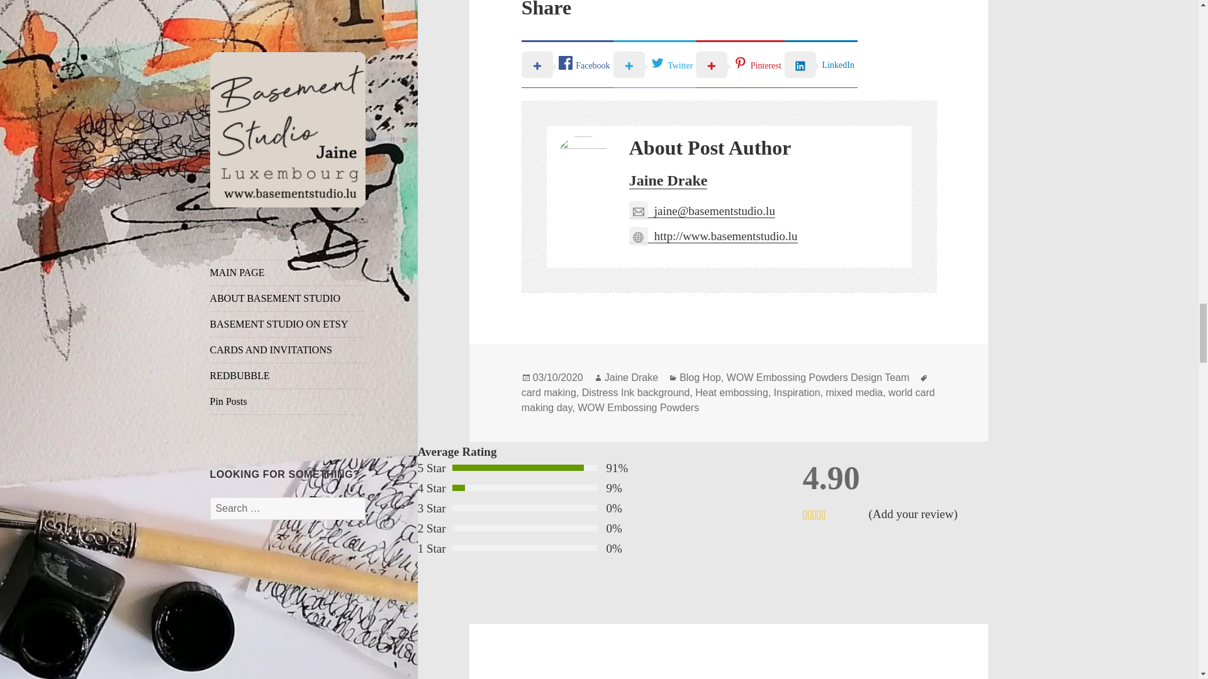  I want to click on Pinterest, so click(740, 64).